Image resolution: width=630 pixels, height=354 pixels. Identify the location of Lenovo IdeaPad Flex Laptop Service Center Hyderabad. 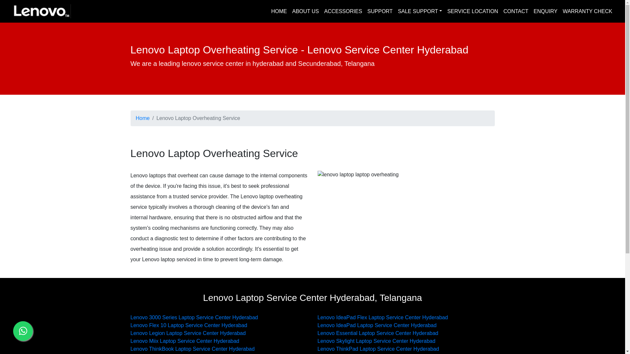
(383, 317).